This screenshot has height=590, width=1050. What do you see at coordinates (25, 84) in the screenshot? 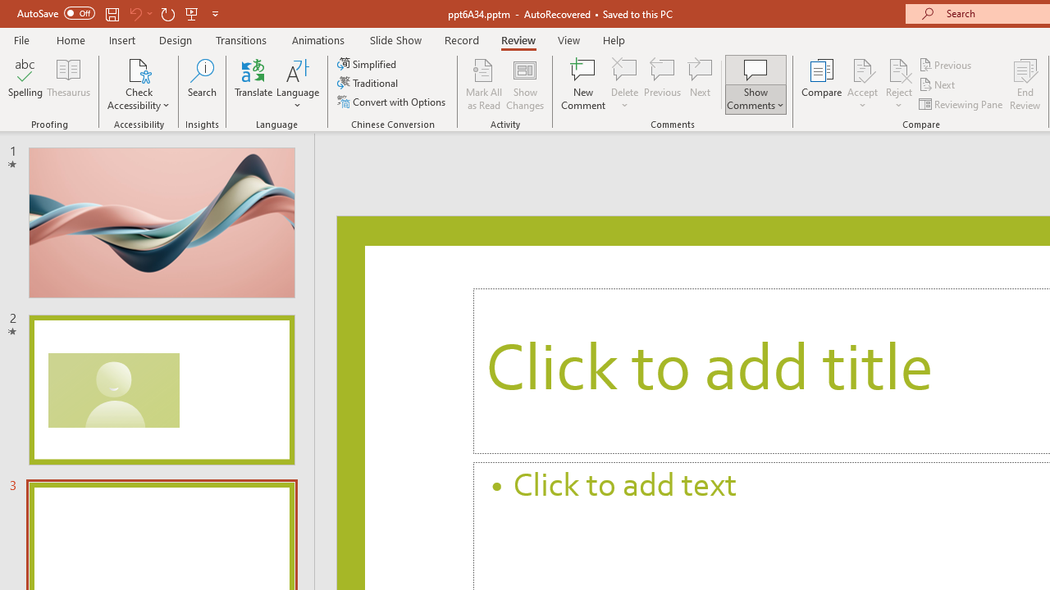
I see `Spelling...` at bounding box center [25, 84].